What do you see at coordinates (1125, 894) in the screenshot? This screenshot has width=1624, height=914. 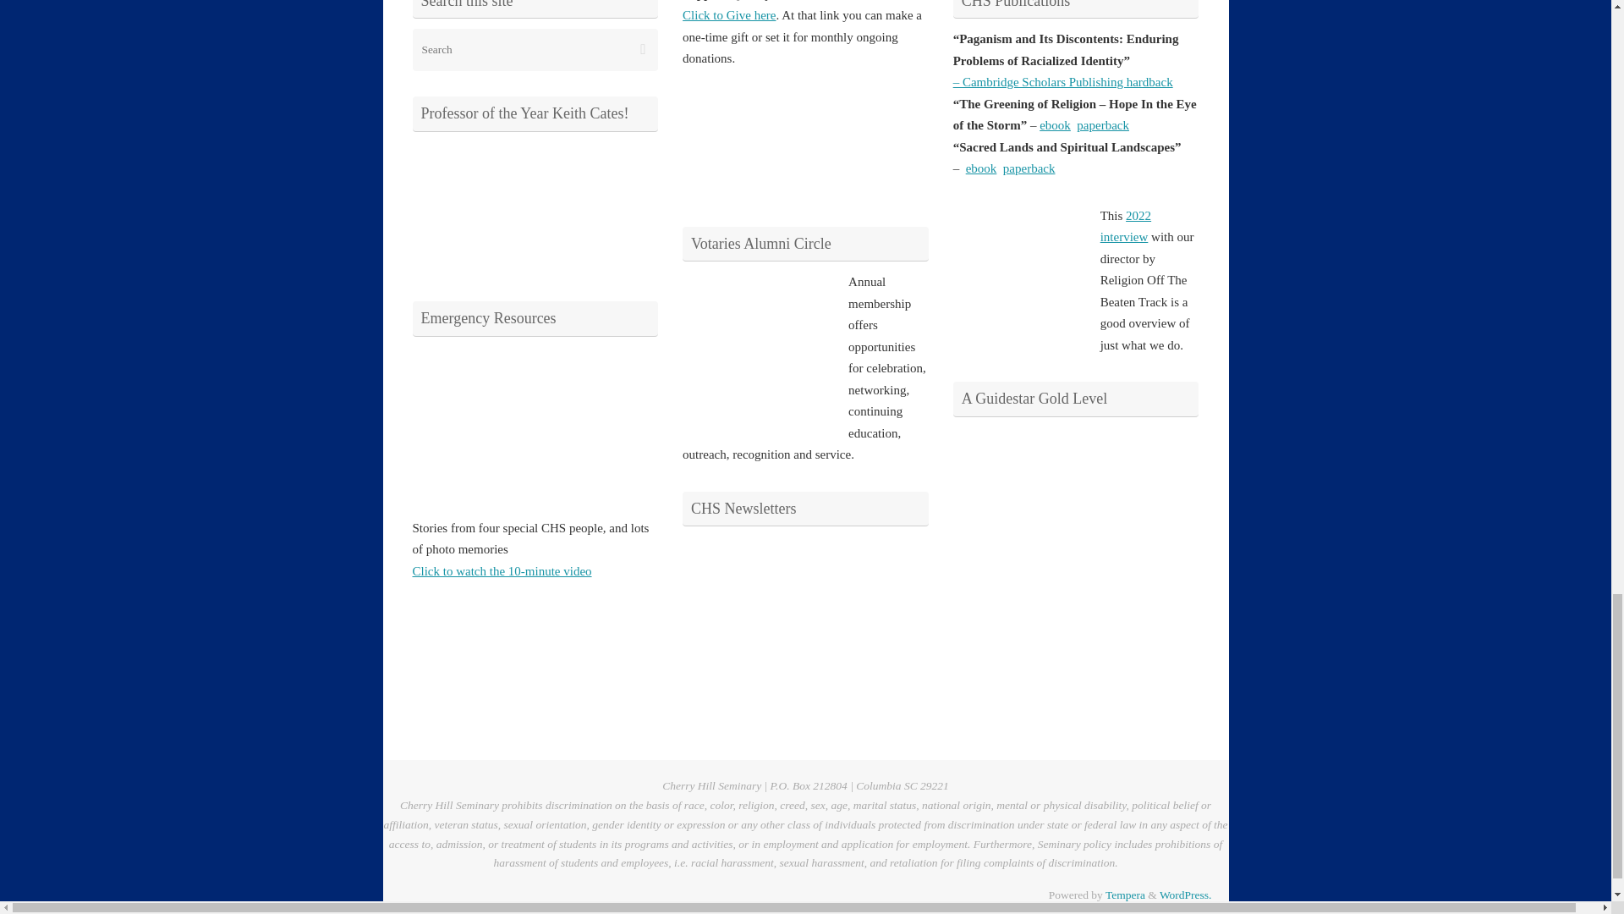 I see `Tempera Theme by Cryout Creations` at bounding box center [1125, 894].